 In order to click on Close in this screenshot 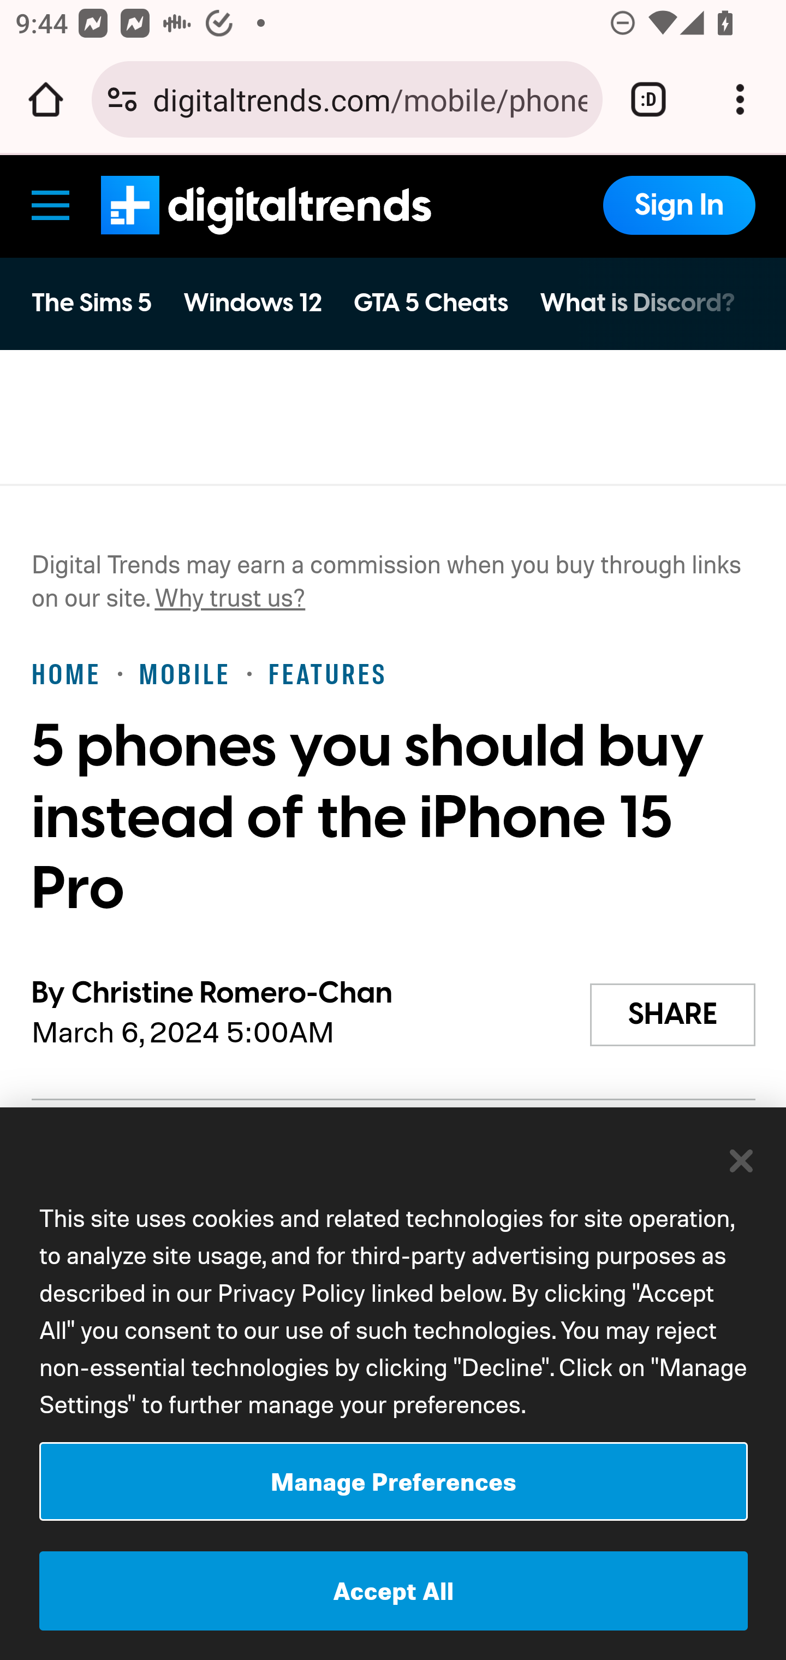, I will do `click(742, 1160)`.